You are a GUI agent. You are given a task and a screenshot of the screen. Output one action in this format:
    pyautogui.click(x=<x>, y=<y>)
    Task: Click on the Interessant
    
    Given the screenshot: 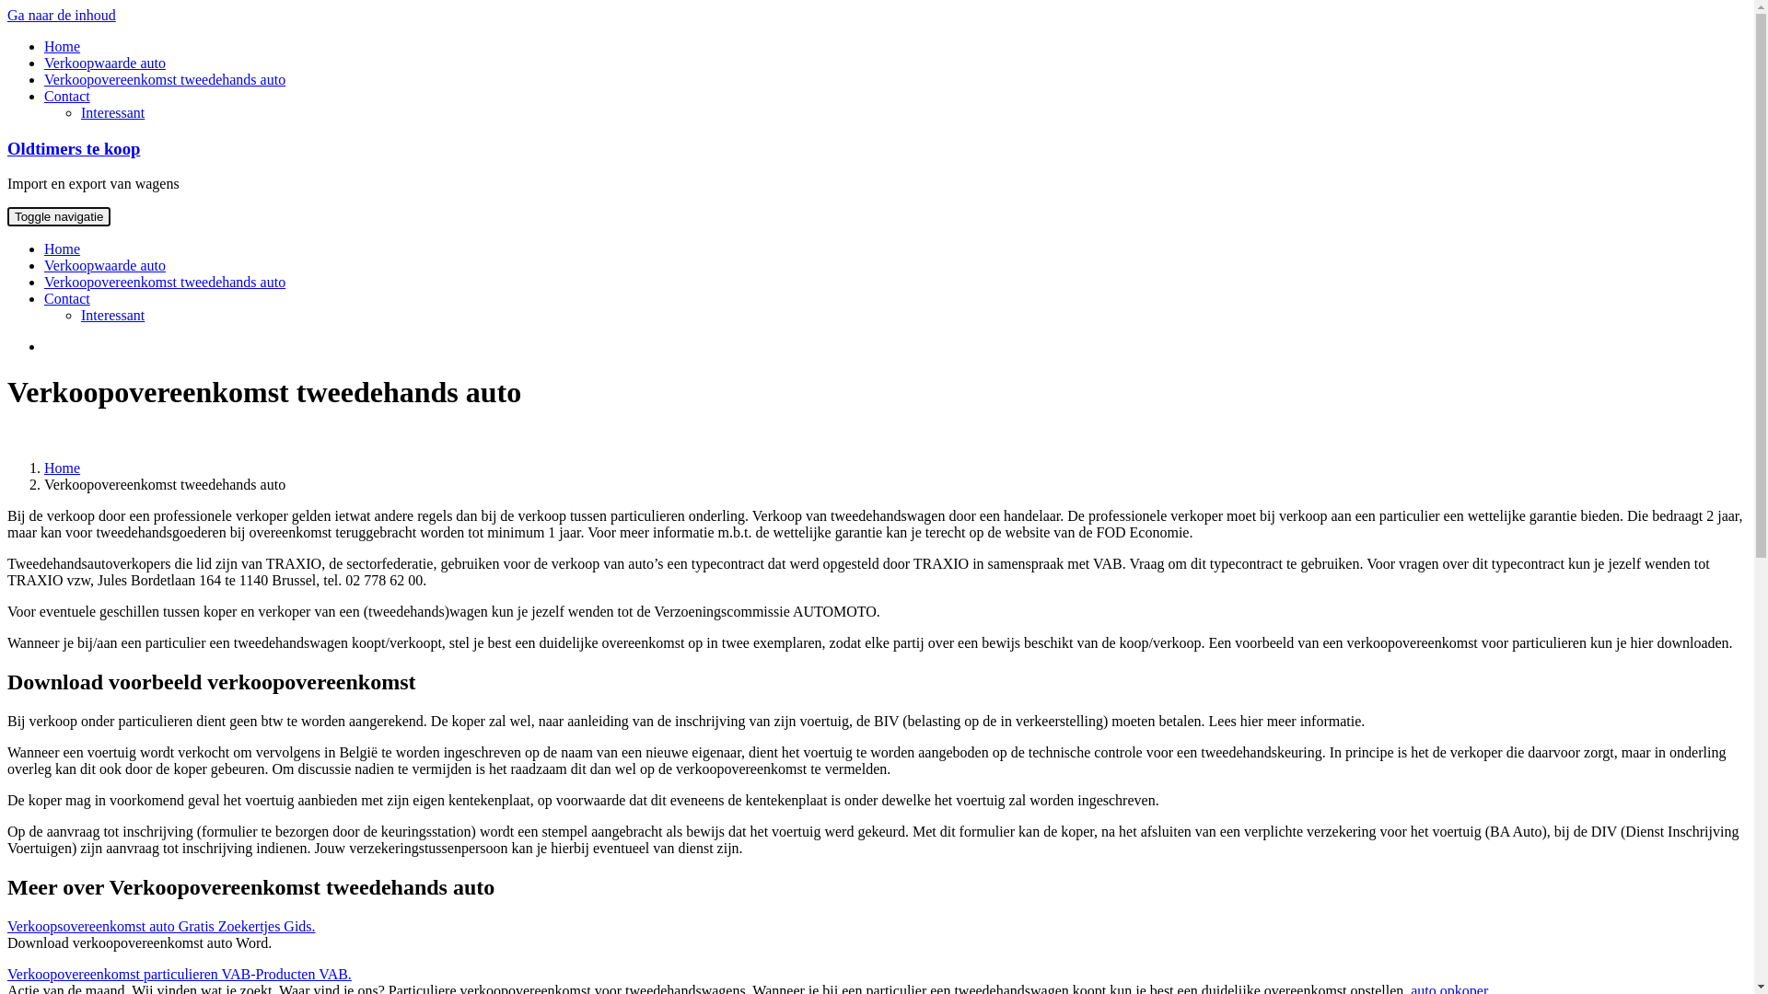 What is the action you would take?
    pyautogui.click(x=112, y=112)
    